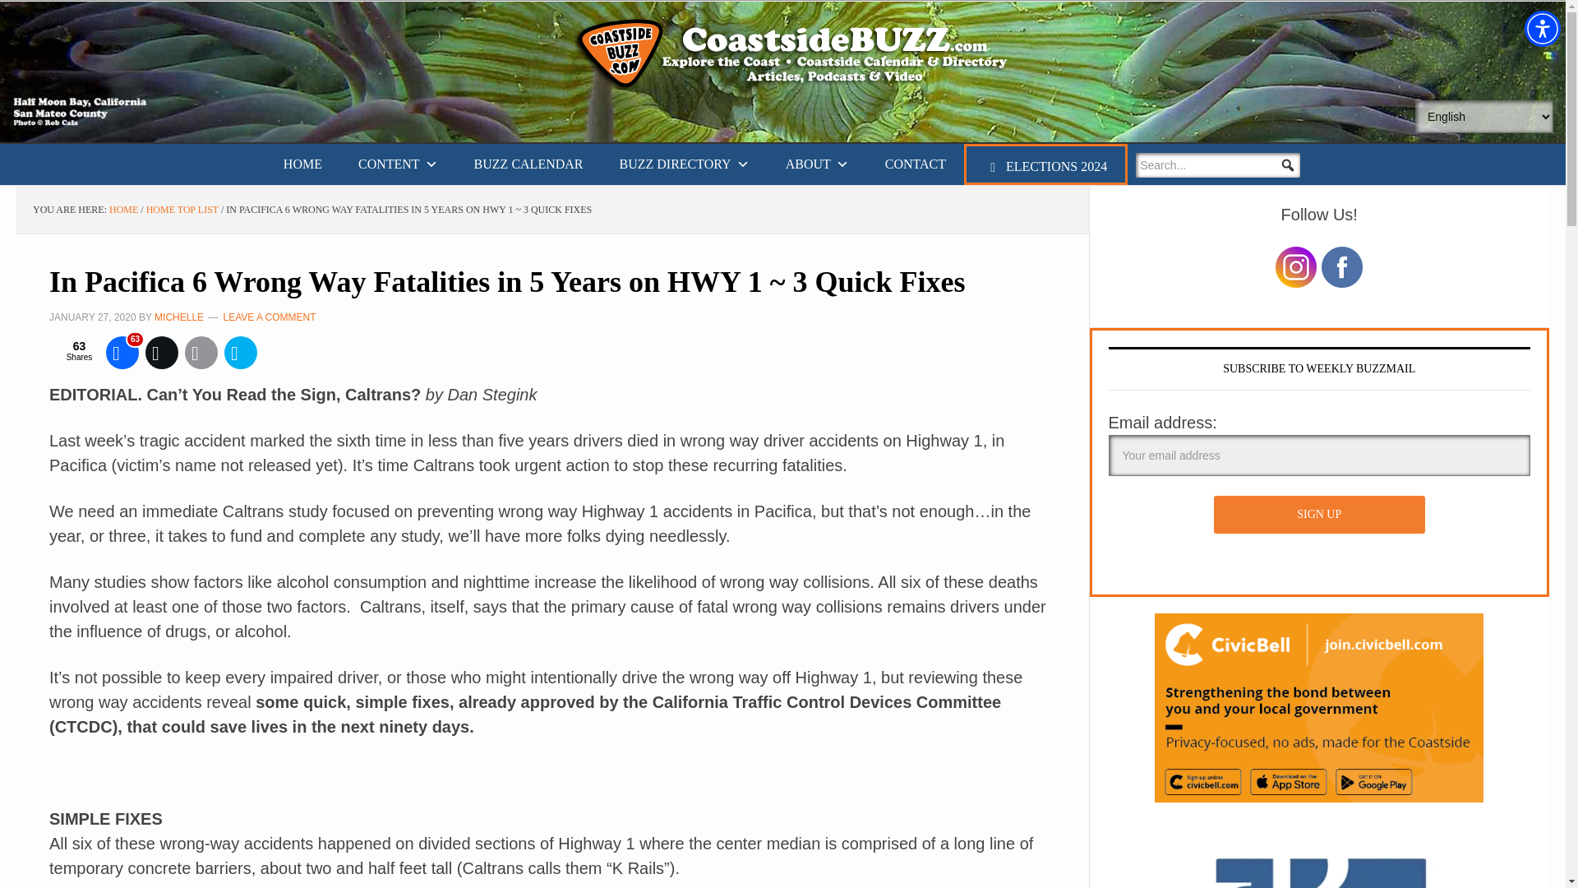 The height and width of the screenshot is (888, 1578). What do you see at coordinates (398, 164) in the screenshot?
I see `CONTENT` at bounding box center [398, 164].